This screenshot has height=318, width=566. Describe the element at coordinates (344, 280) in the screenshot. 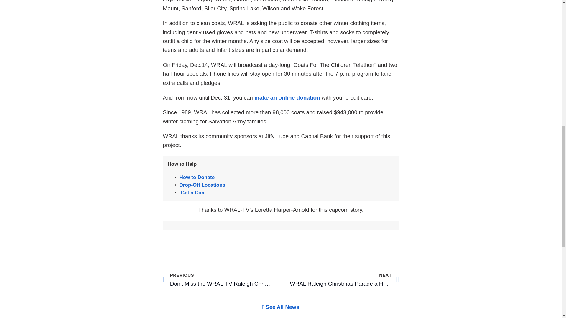

I see `See All News` at that location.